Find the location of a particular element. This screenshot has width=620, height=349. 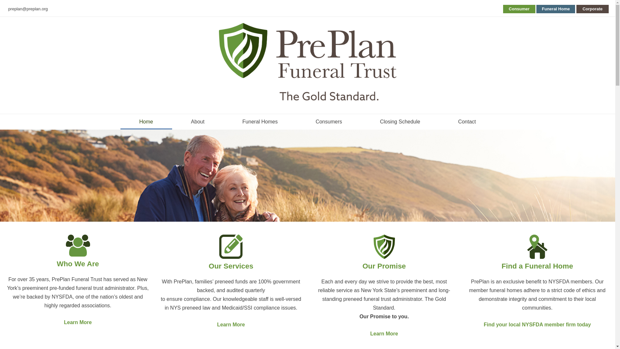

Consumer is located at coordinates (519, 9).